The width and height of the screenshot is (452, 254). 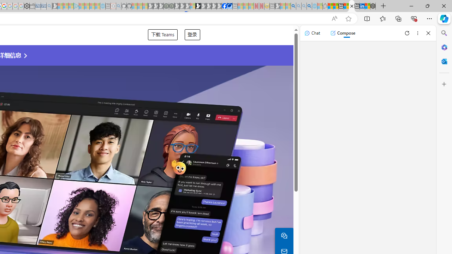 I want to click on Future Focus Report 2024 - Sleeping, so click(x=171, y=6).